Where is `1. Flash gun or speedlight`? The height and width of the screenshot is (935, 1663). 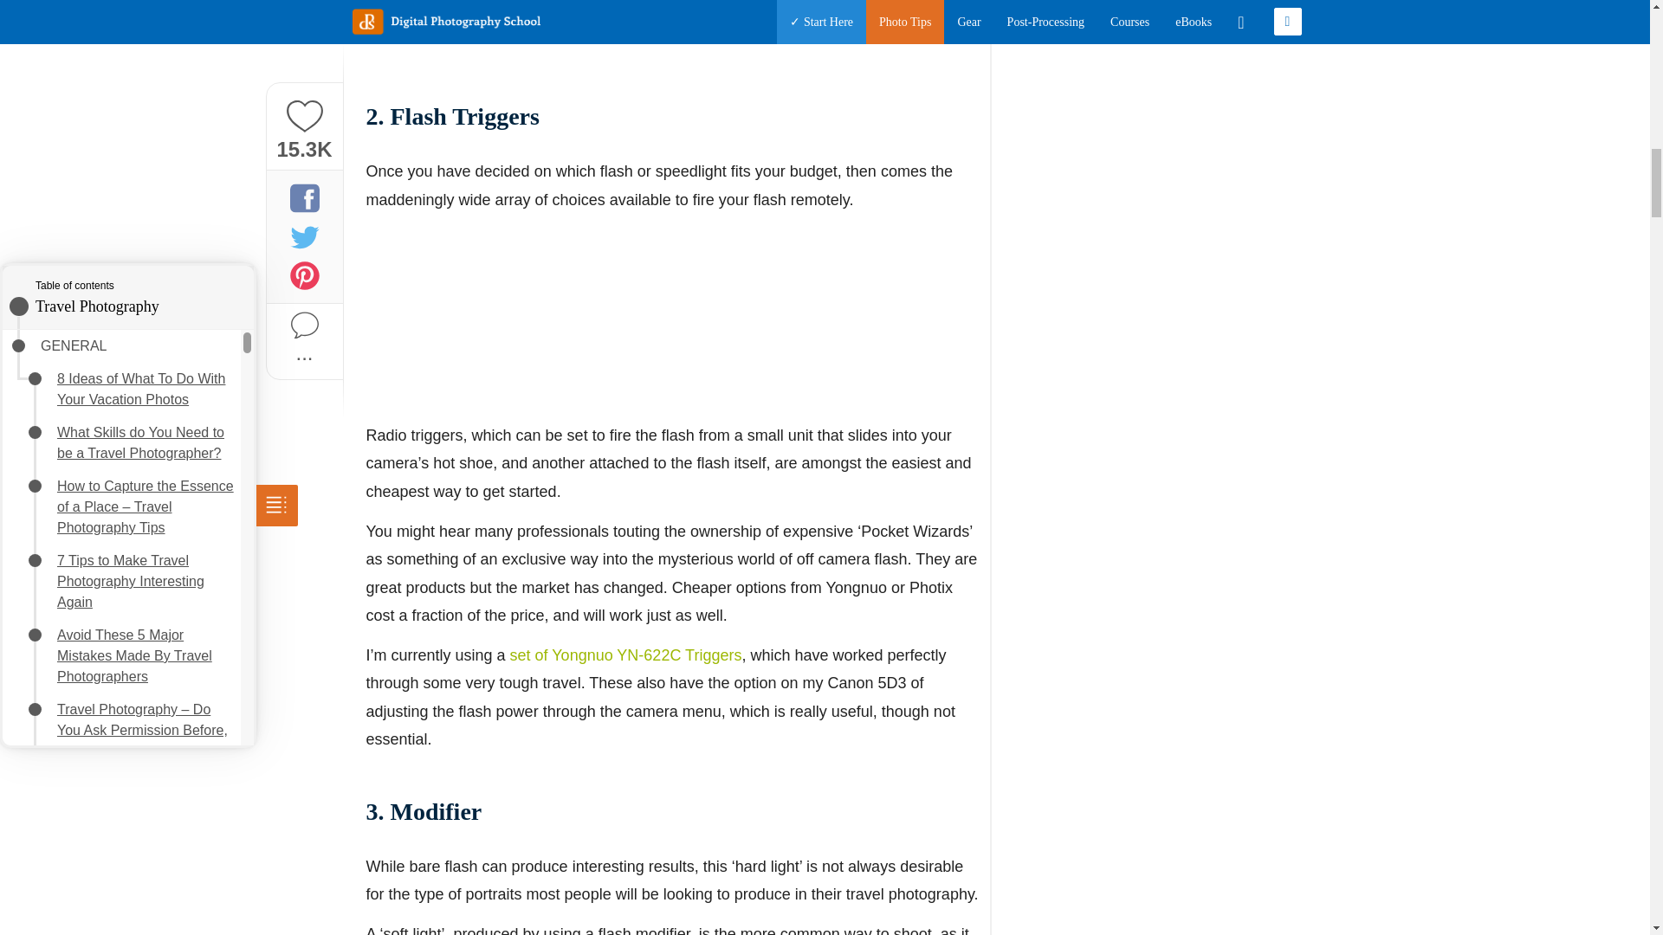 1. Flash gun or speedlight is located at coordinates (152, 177).